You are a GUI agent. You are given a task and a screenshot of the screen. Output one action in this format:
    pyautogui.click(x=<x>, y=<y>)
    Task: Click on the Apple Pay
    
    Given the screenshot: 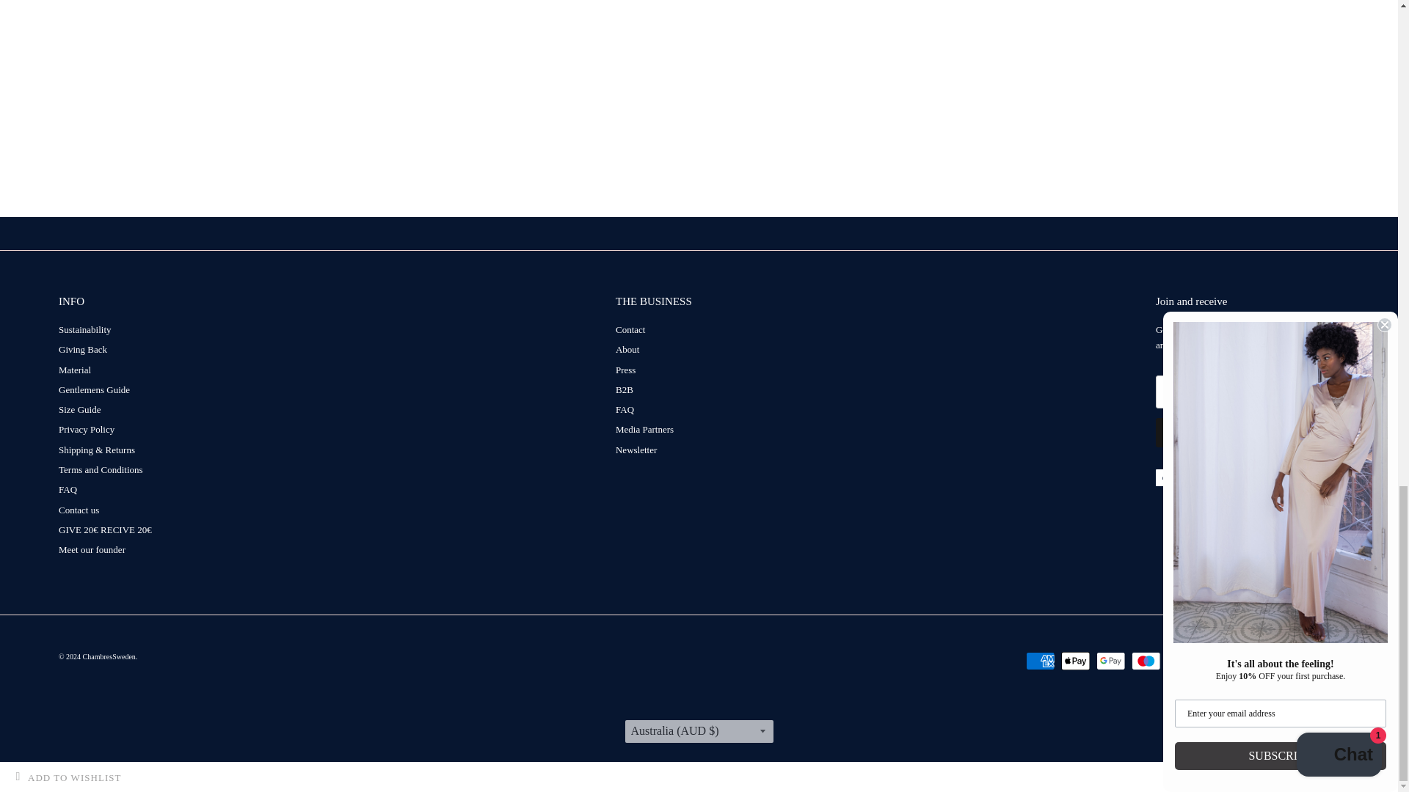 What is the action you would take?
    pyautogui.click(x=1076, y=660)
    